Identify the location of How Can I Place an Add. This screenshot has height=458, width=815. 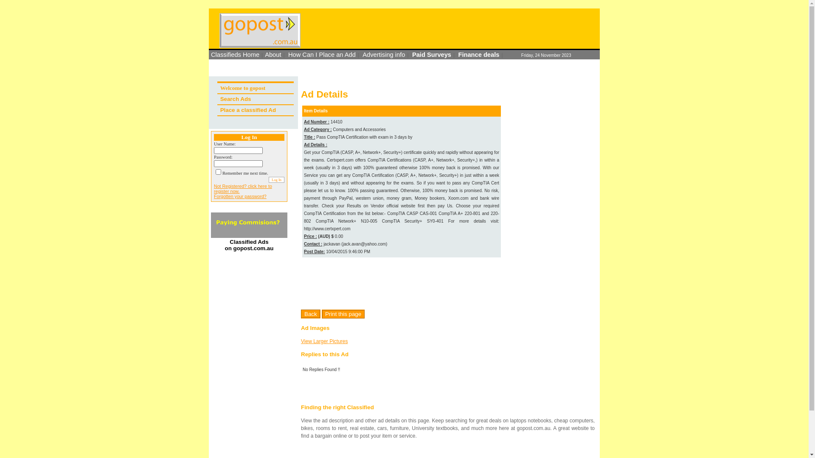
(322, 55).